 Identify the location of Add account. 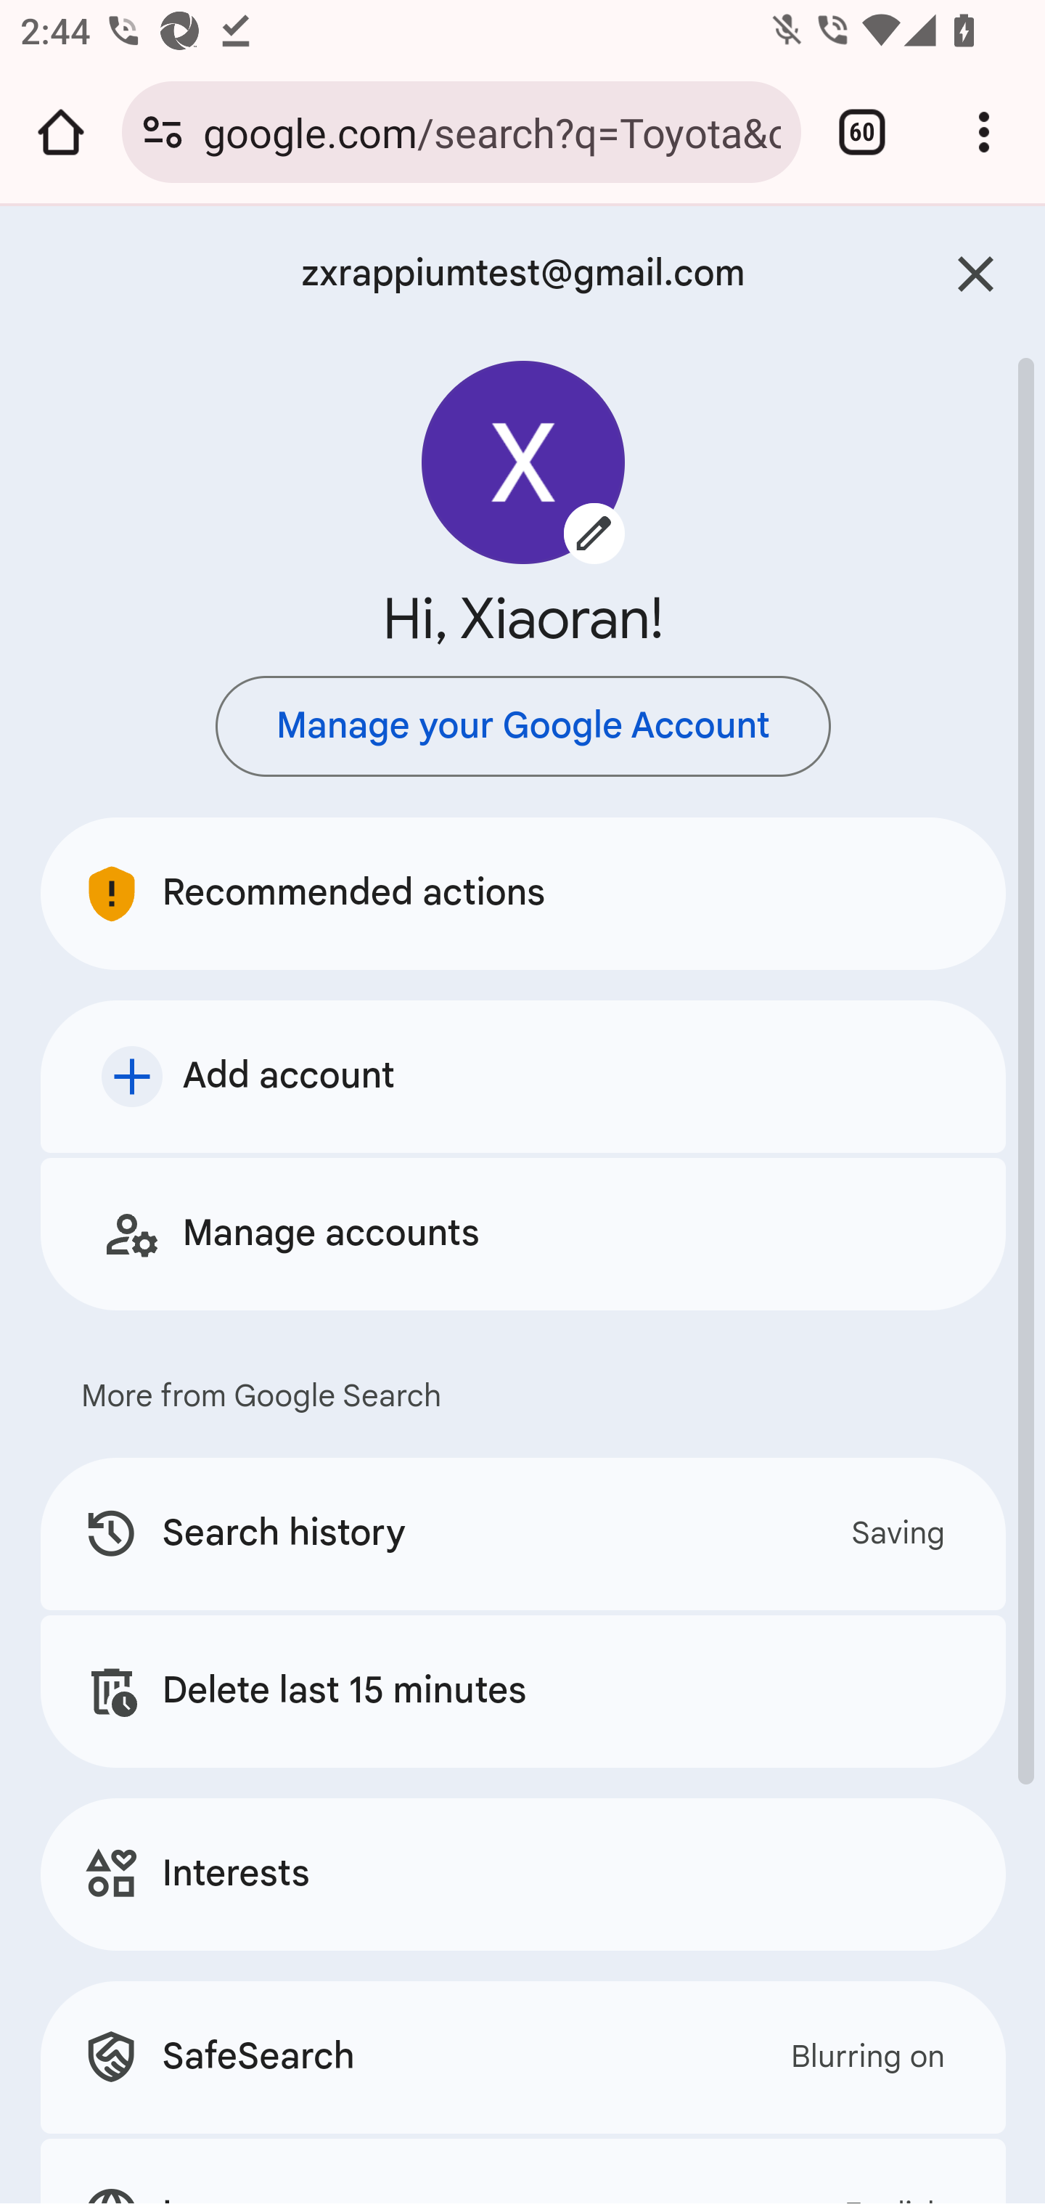
(524, 1076).